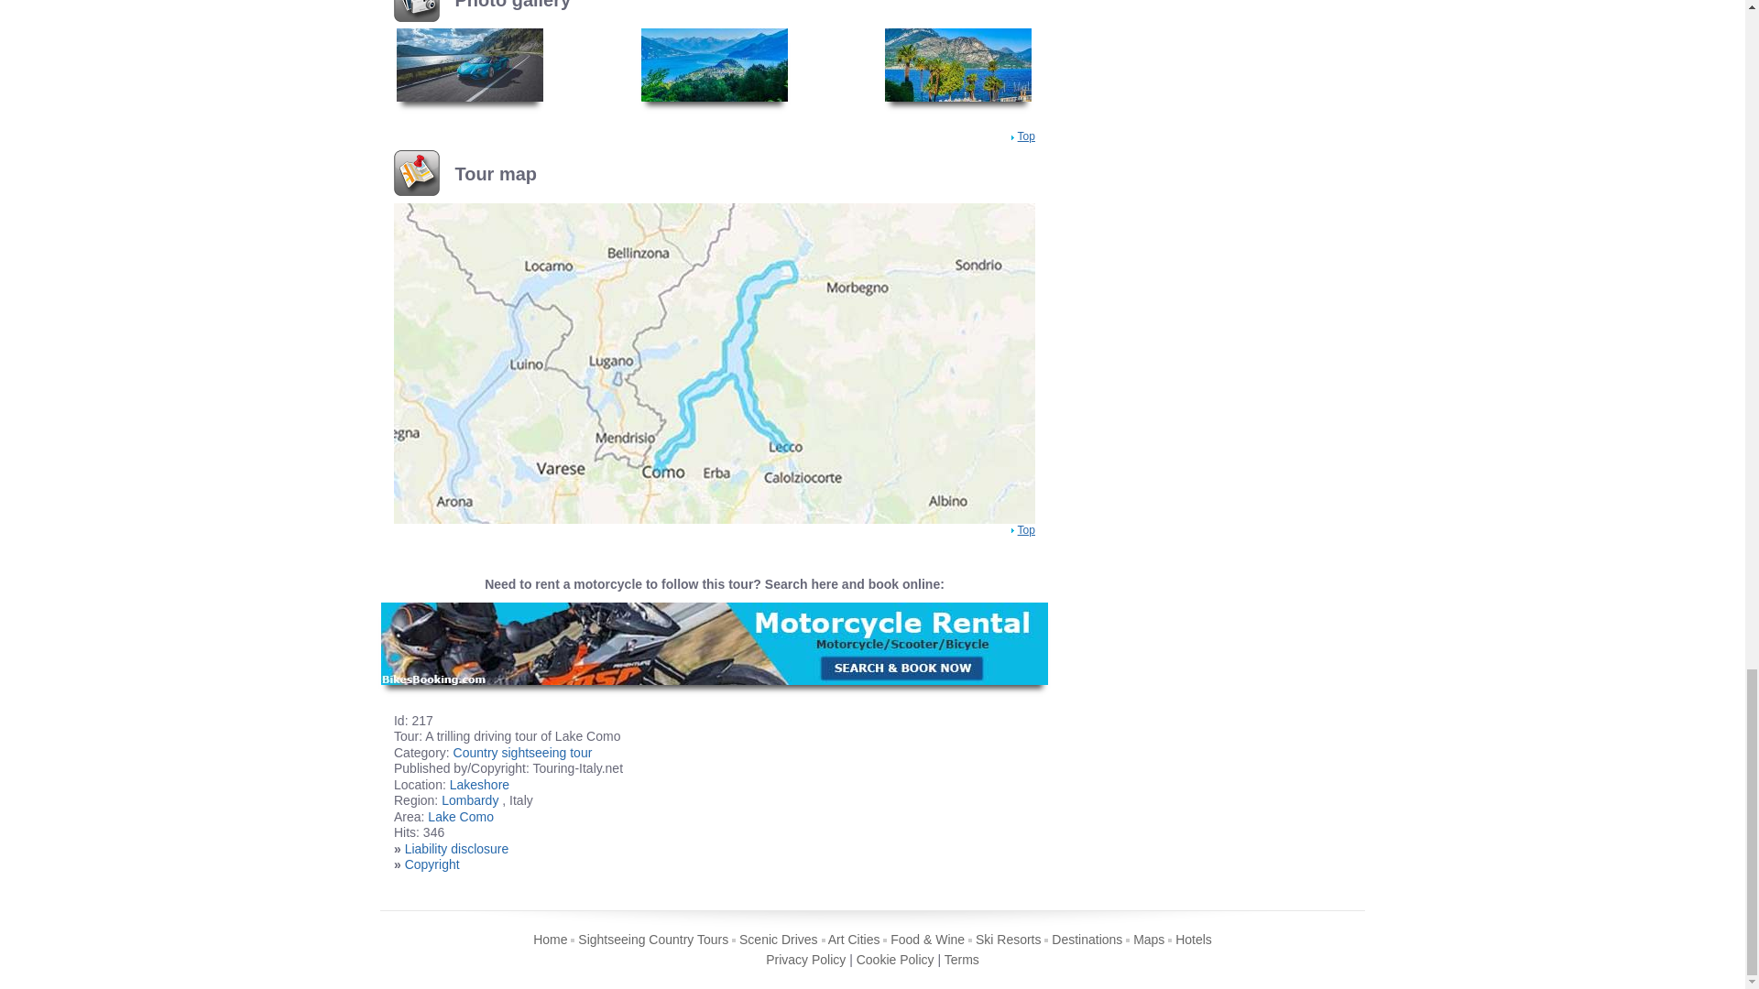 This screenshot has width=1759, height=989. What do you see at coordinates (1026, 136) in the screenshot?
I see `Top` at bounding box center [1026, 136].